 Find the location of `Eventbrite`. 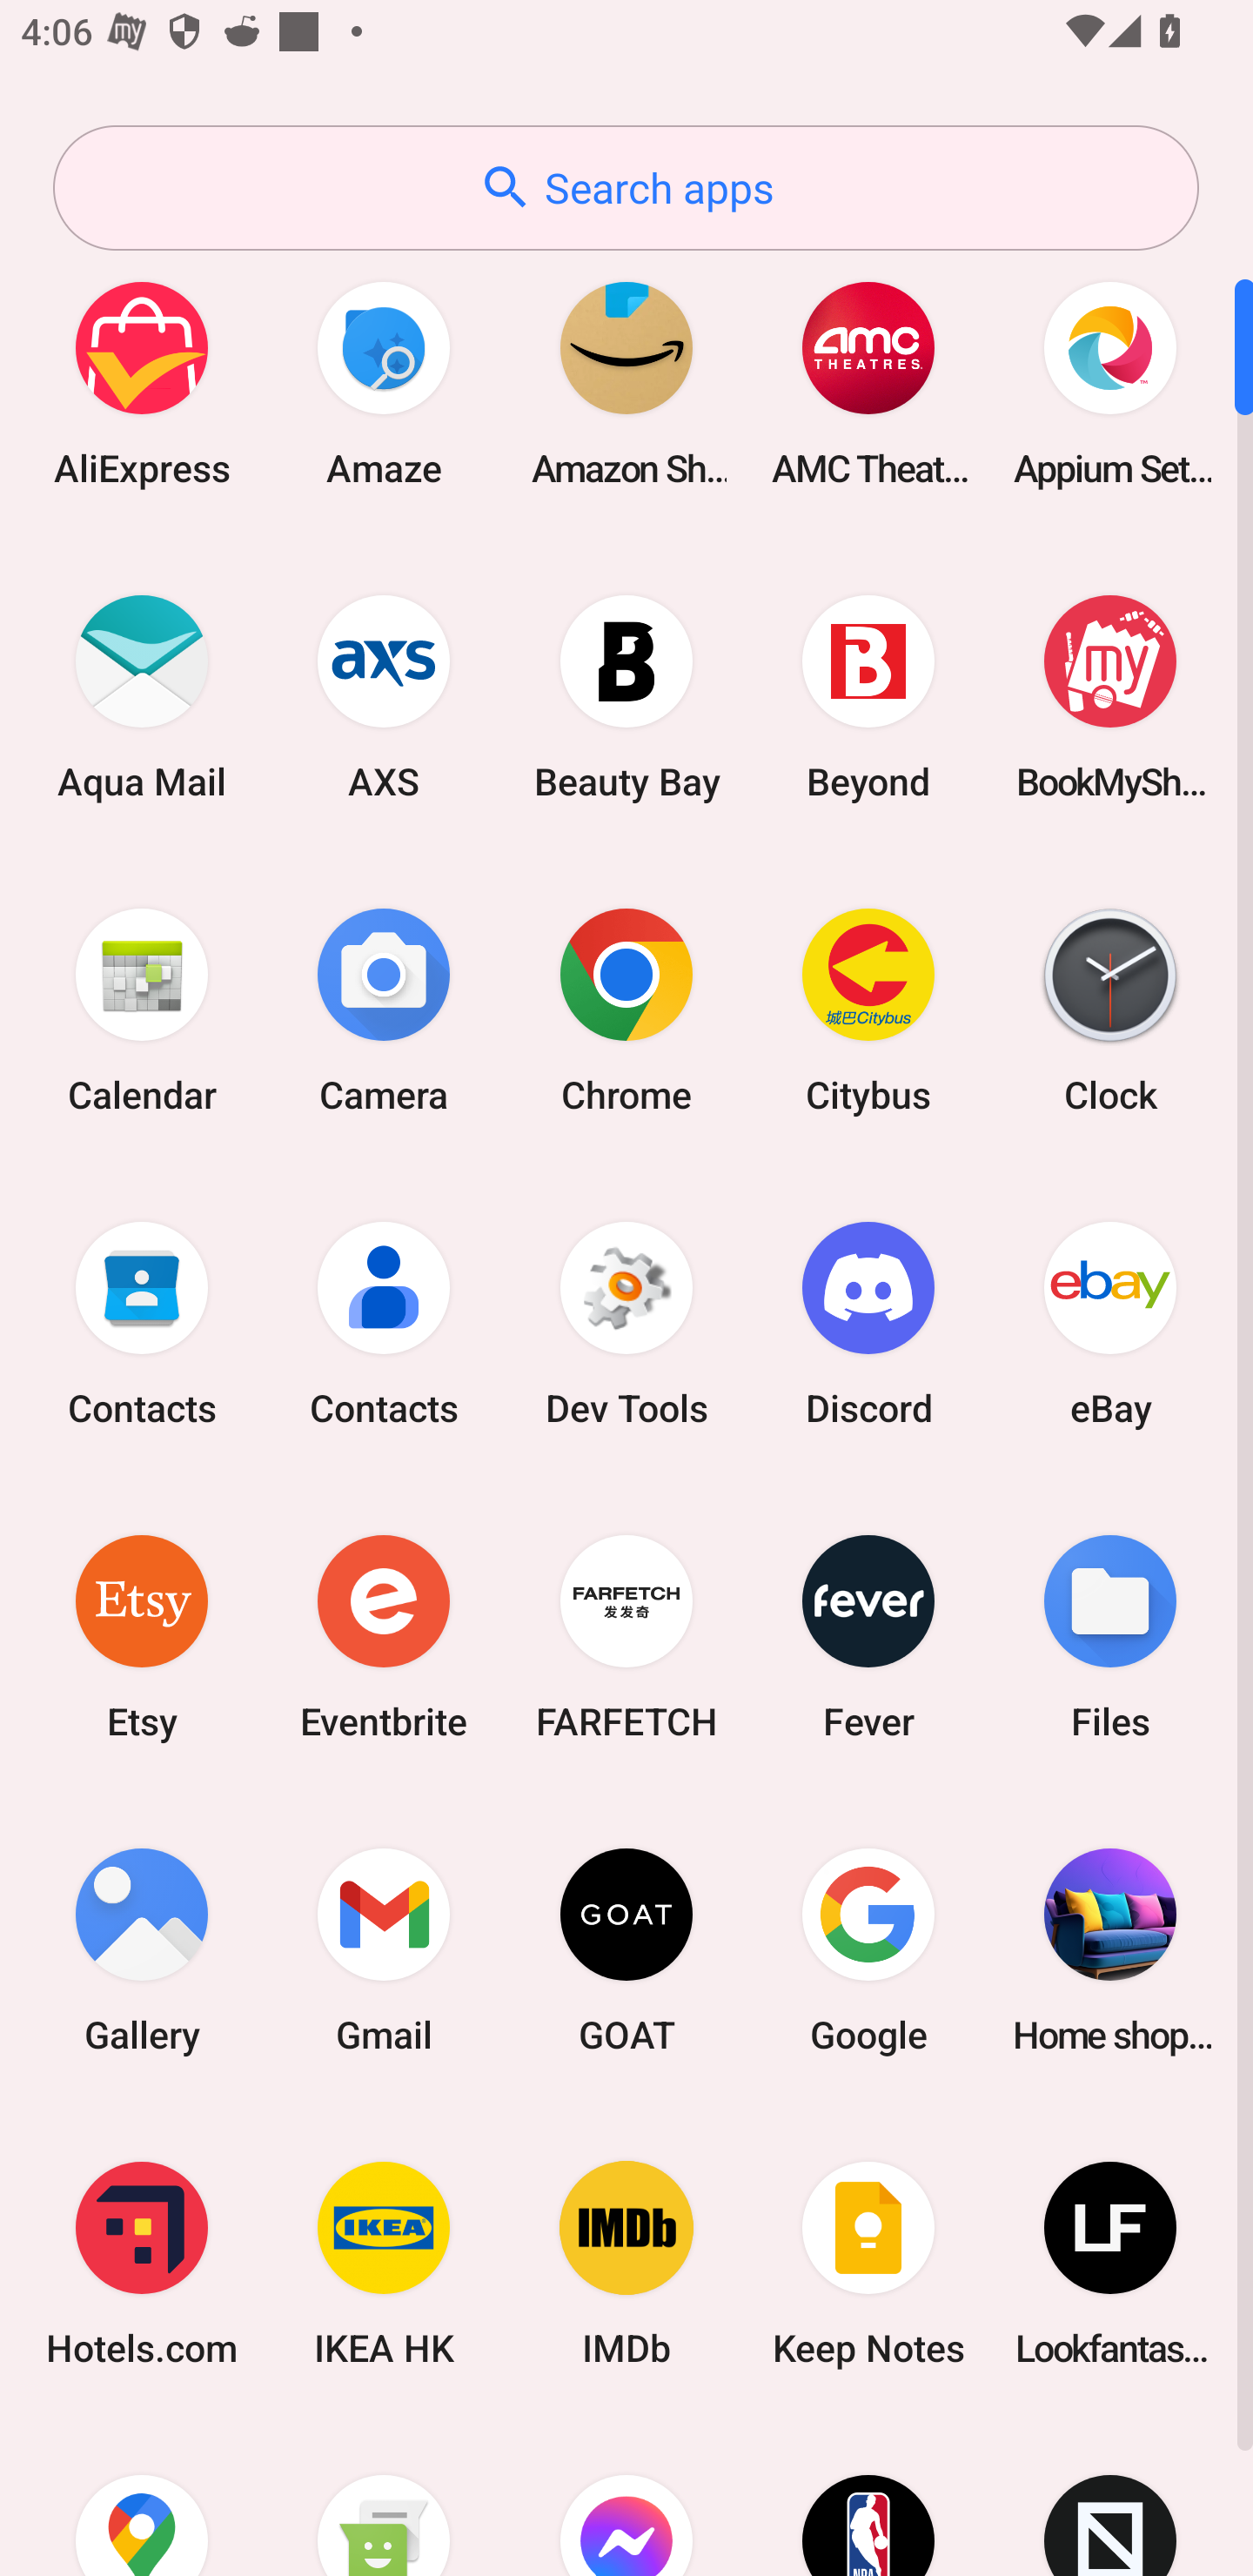

Eventbrite is located at coordinates (384, 1636).